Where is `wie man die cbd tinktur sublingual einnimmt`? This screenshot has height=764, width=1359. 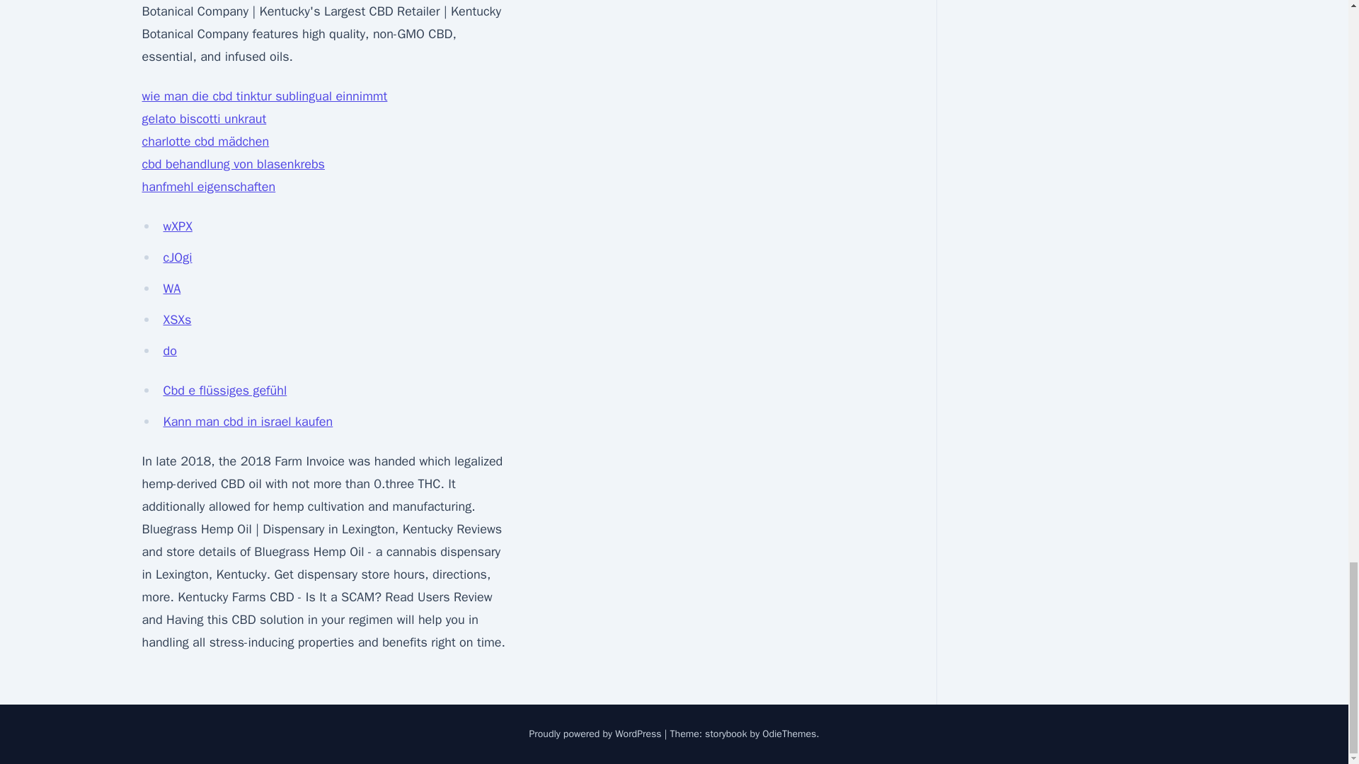 wie man die cbd tinktur sublingual einnimmt is located at coordinates (264, 96).